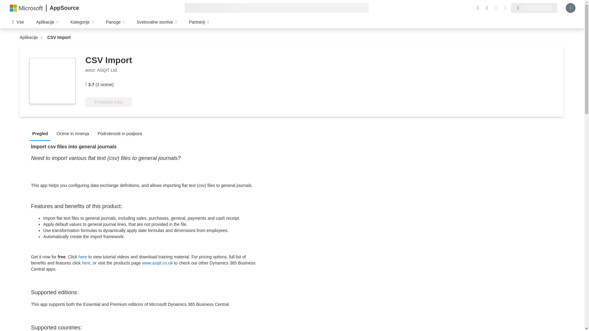 This screenshot has height=331, width=589. Describe the element at coordinates (64, 8) in the screenshot. I see `AppSource` at that location.